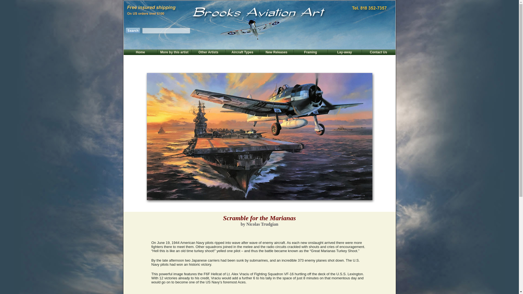  What do you see at coordinates (174, 52) in the screenshot?
I see `More by this artist` at bounding box center [174, 52].